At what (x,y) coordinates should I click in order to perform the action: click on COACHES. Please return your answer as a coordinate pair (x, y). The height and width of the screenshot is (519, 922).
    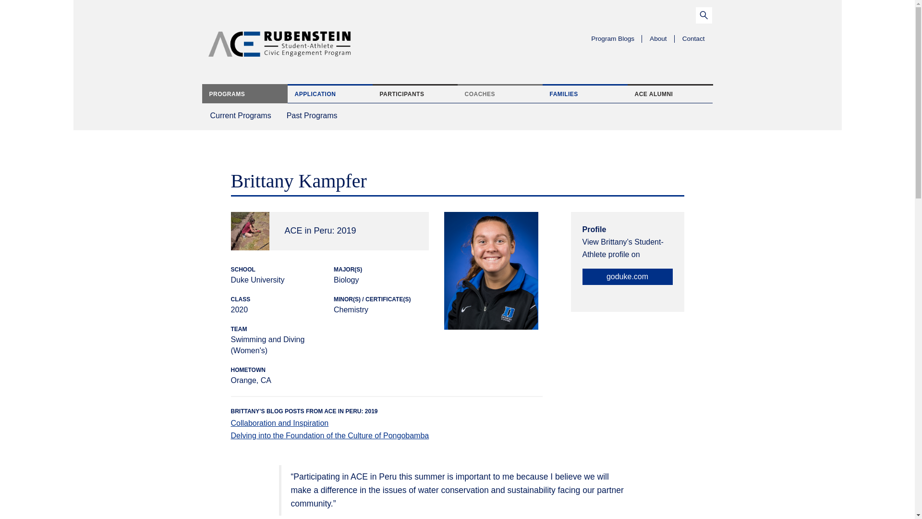
    Looking at the image, I should click on (241, 114).